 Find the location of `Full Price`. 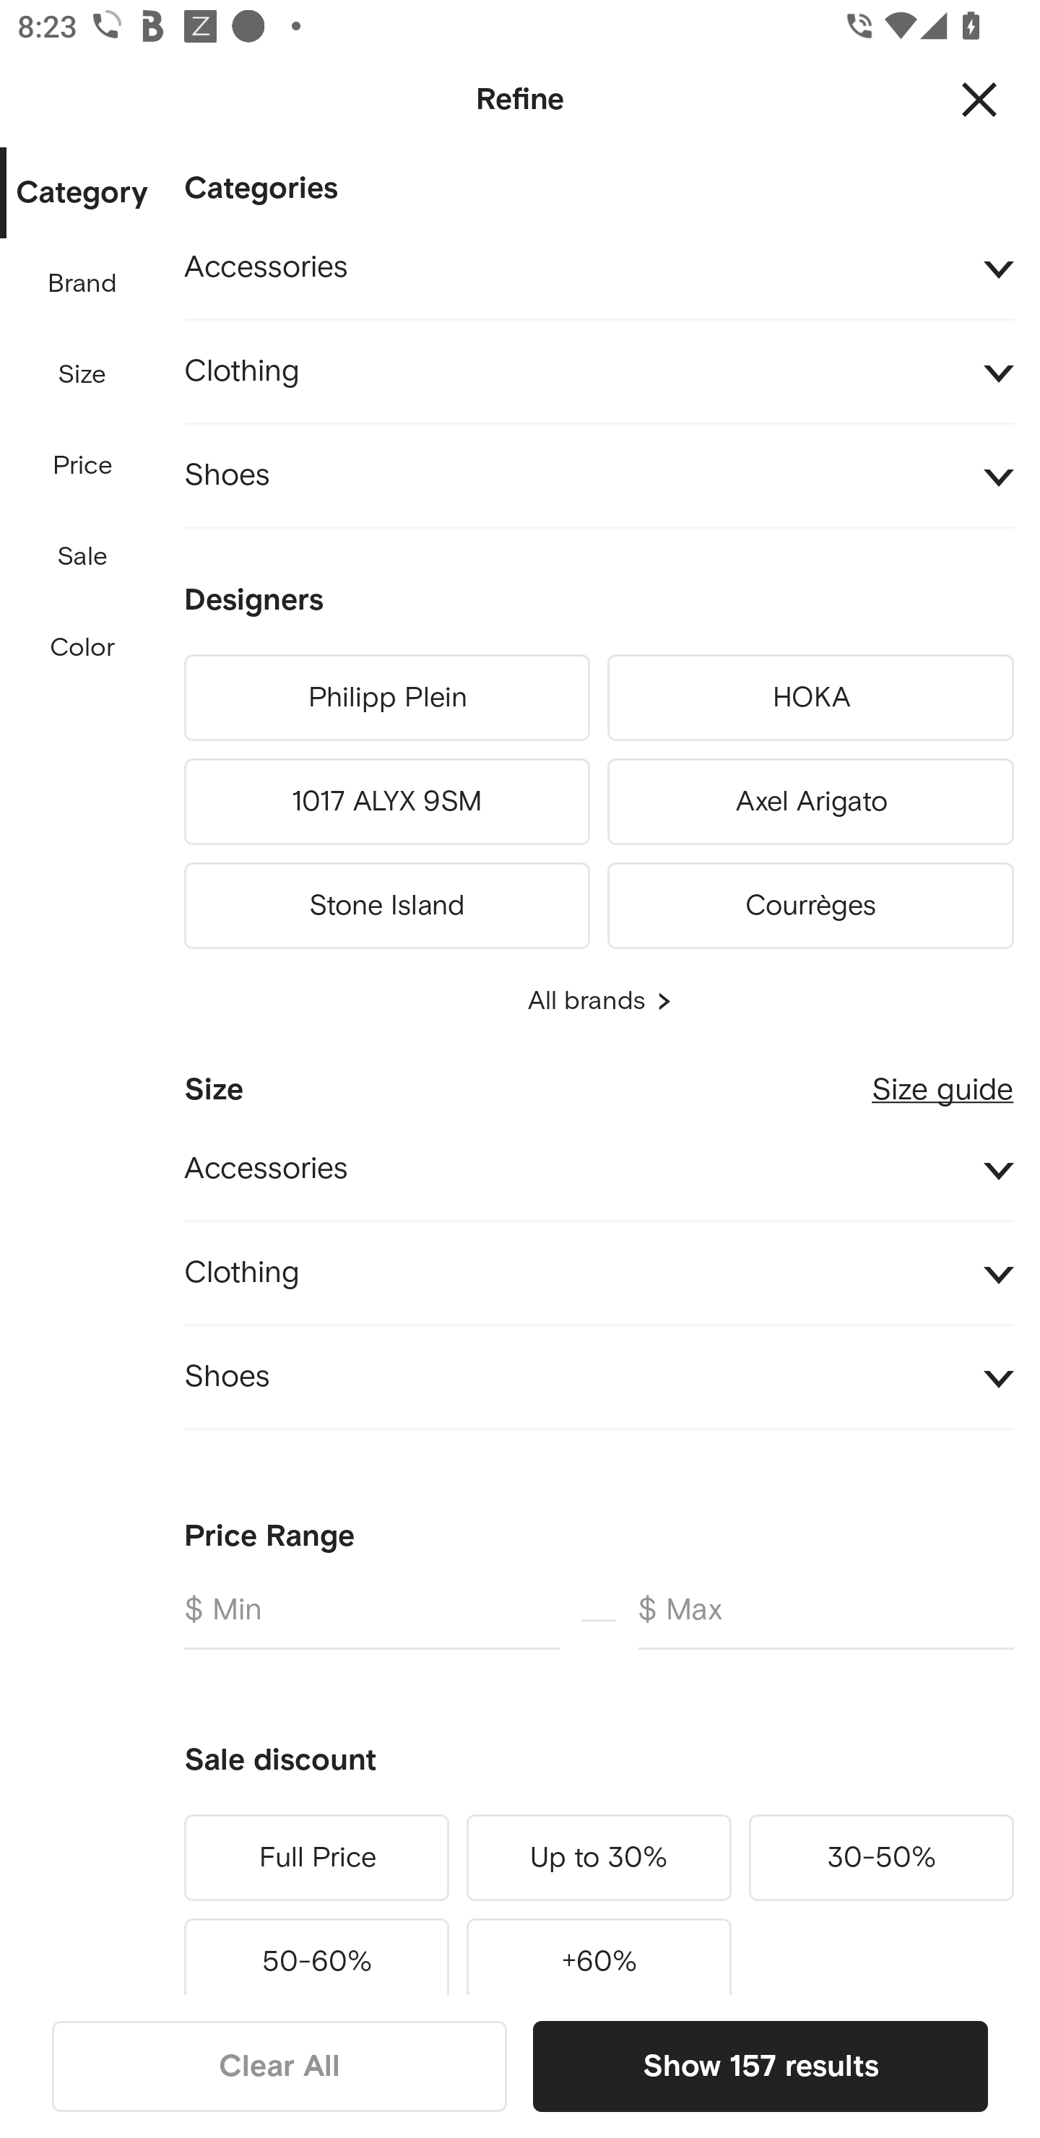

Full Price is located at coordinates (316, 1858).